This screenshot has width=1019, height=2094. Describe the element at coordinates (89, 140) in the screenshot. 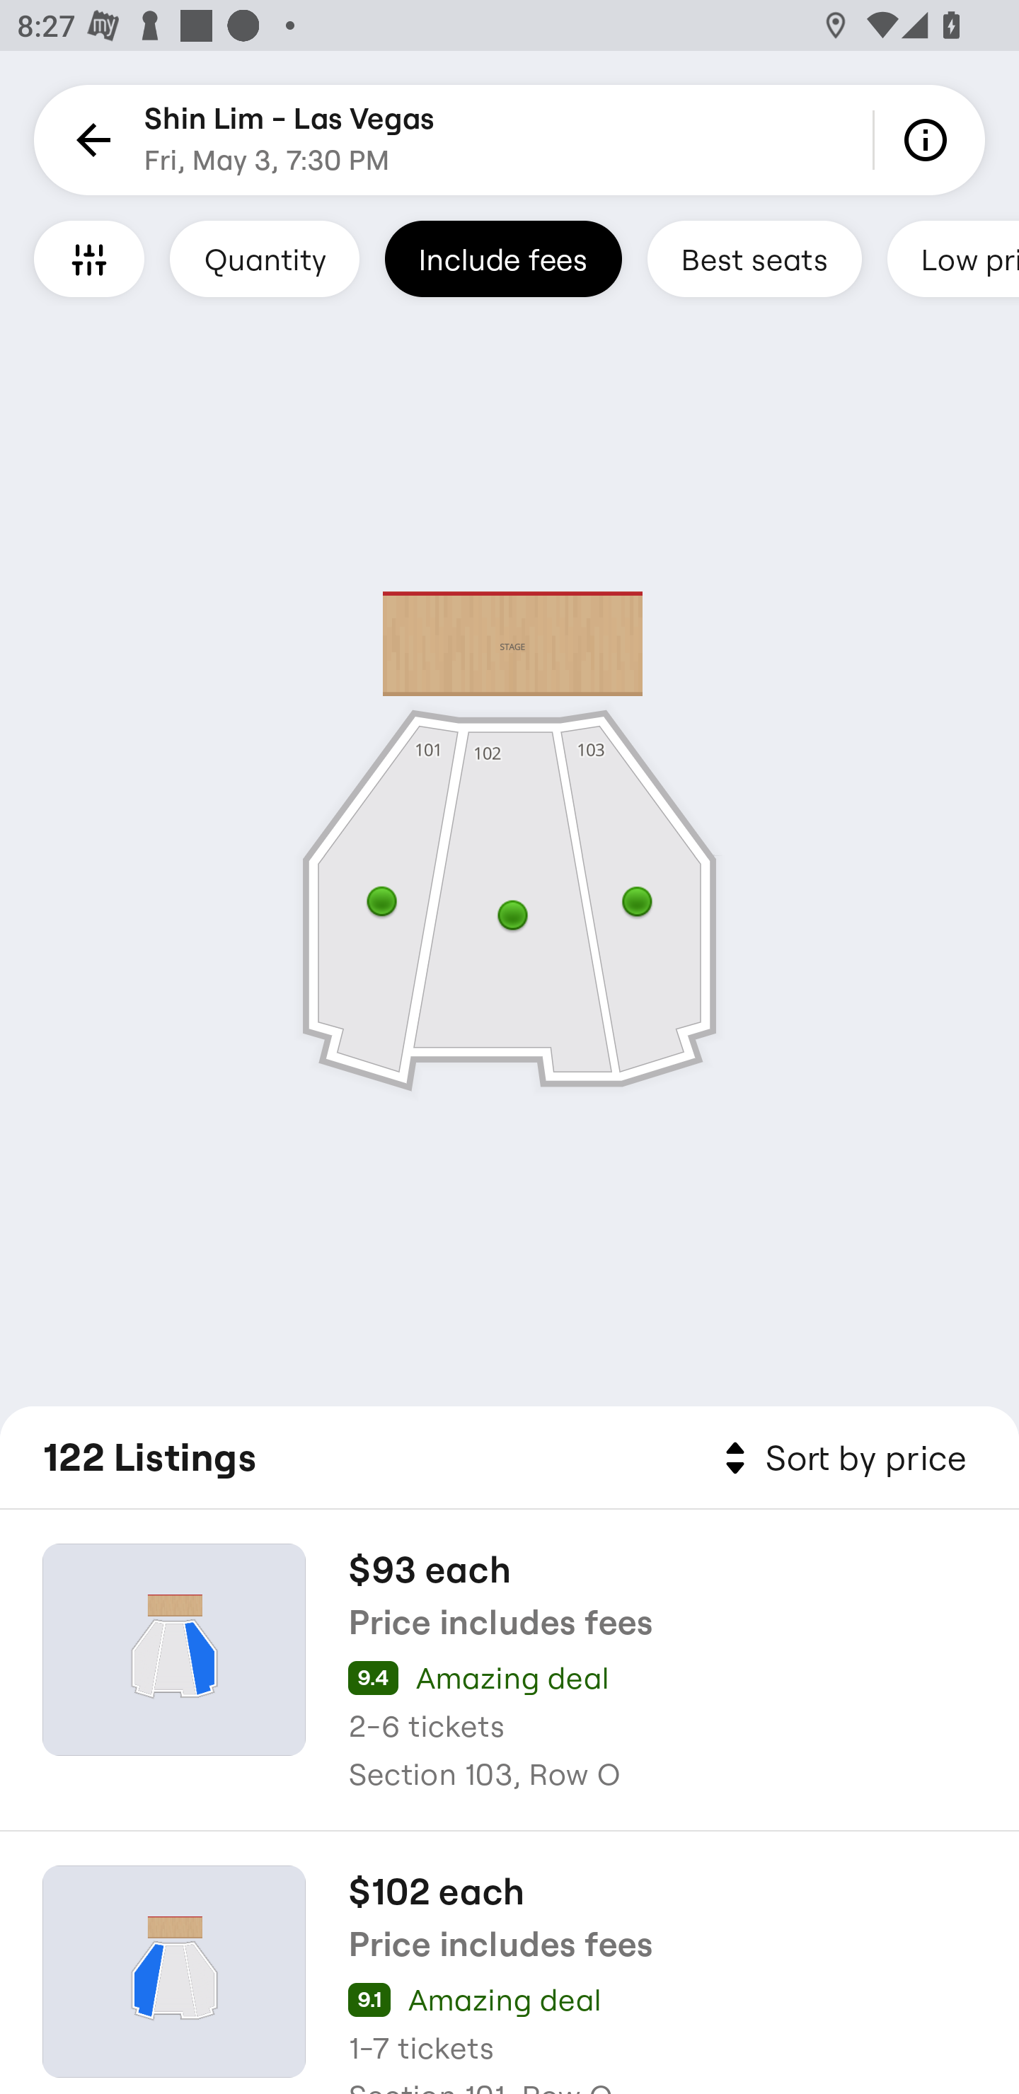

I see `Back` at that location.